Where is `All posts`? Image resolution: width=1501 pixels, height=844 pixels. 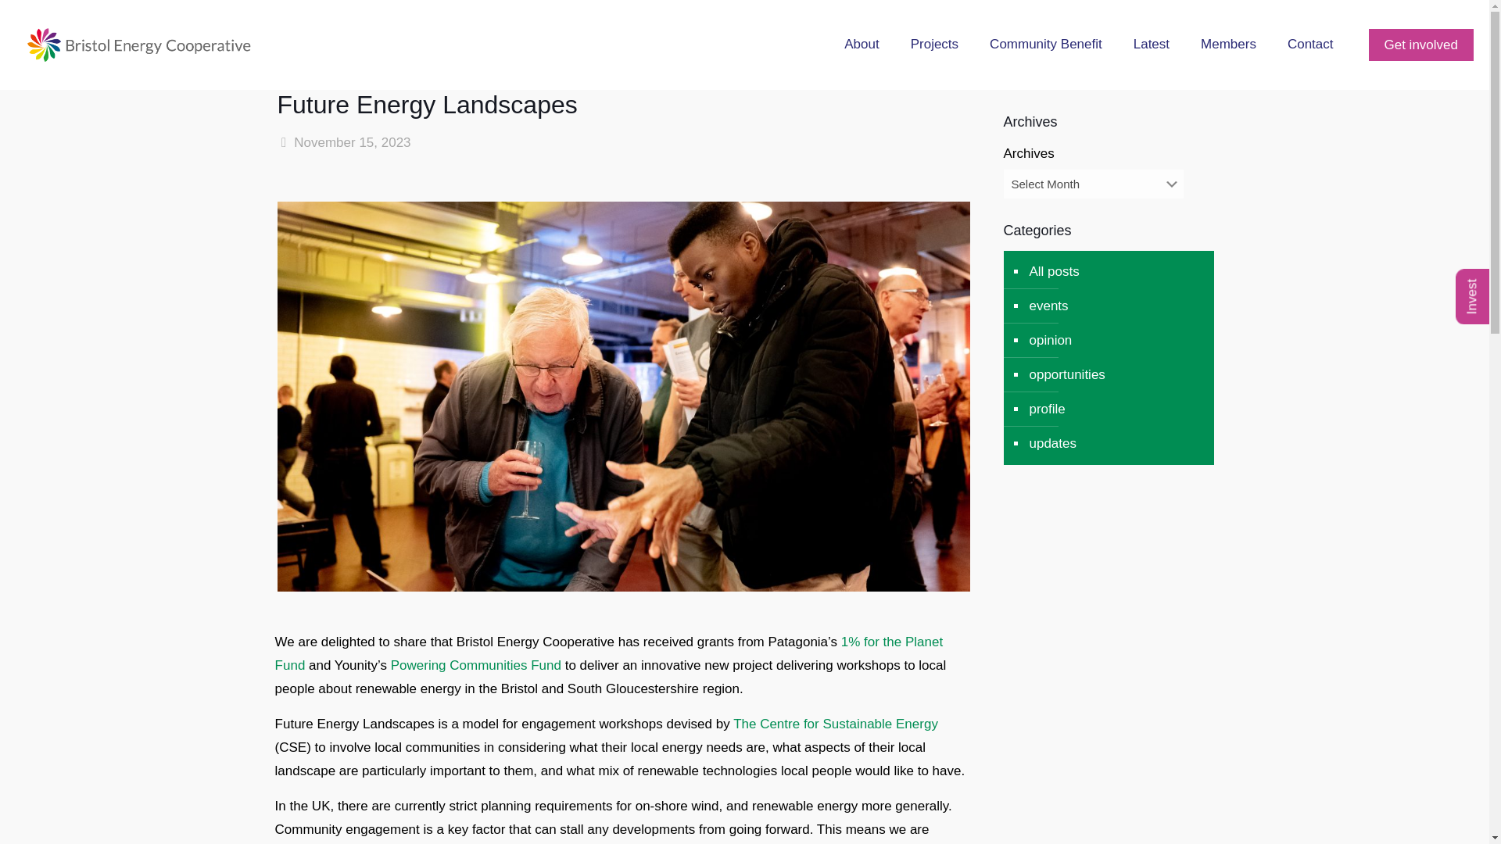 All posts is located at coordinates (1052, 272).